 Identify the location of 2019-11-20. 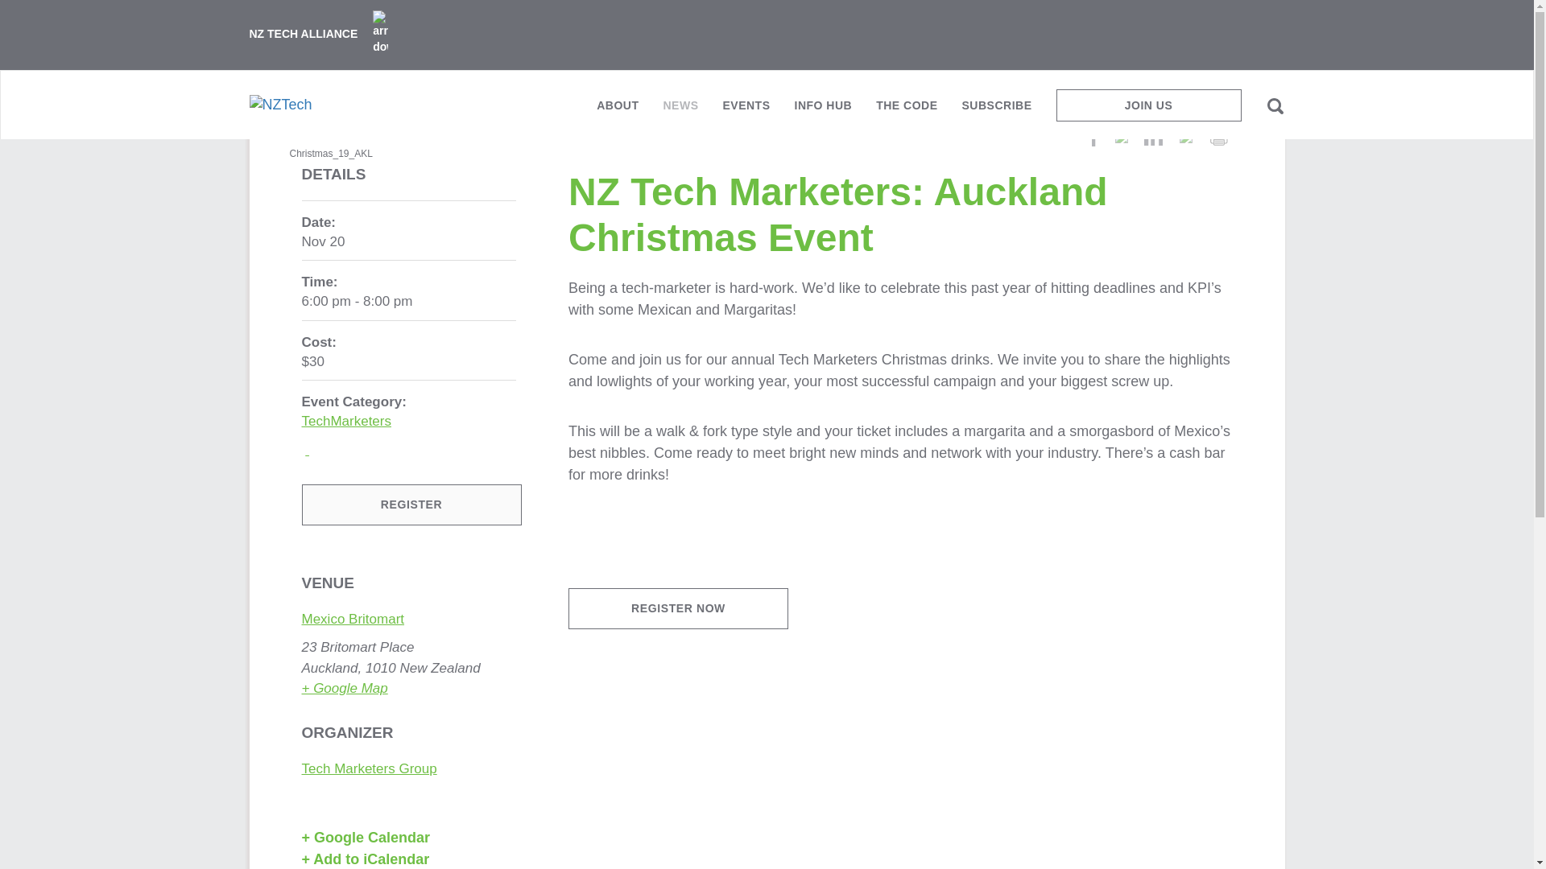
(409, 301).